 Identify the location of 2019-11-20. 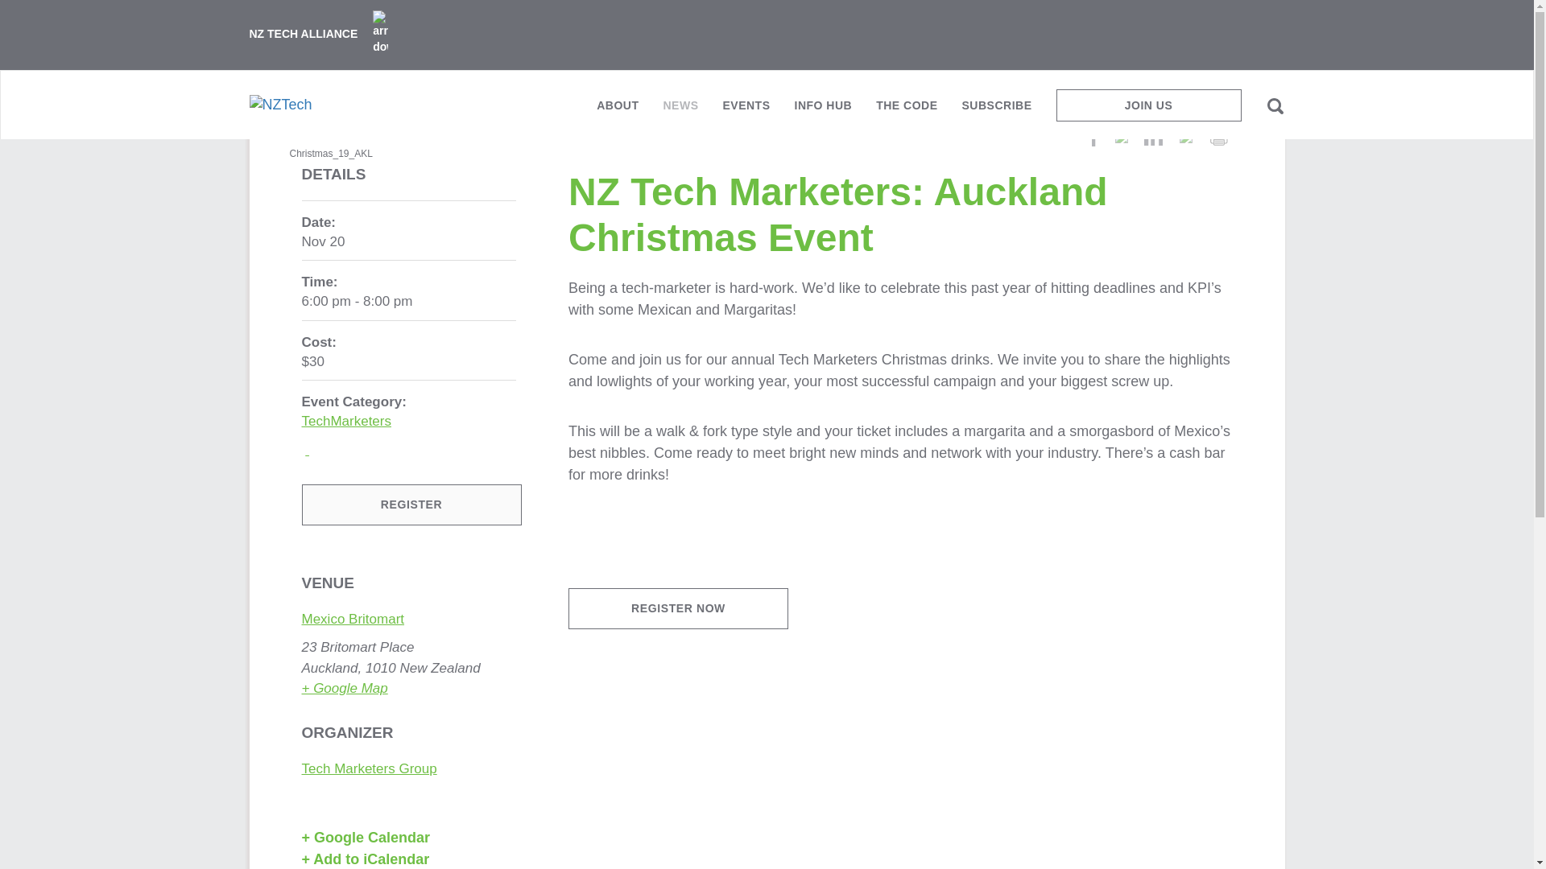
(409, 301).